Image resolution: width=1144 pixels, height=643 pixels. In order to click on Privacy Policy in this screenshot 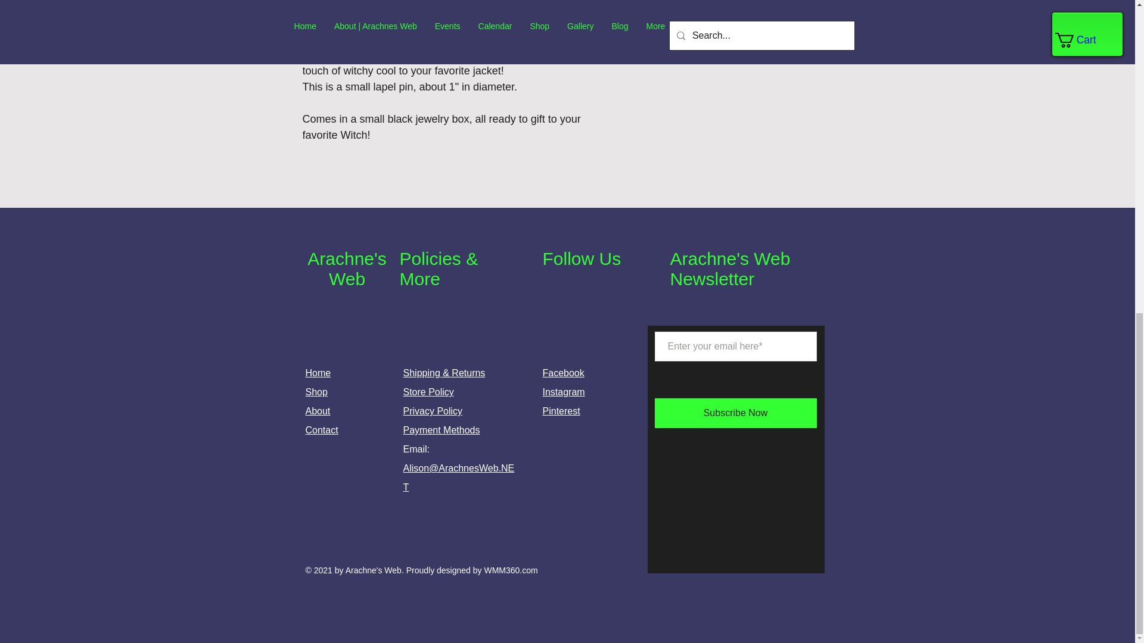, I will do `click(432, 411)`.